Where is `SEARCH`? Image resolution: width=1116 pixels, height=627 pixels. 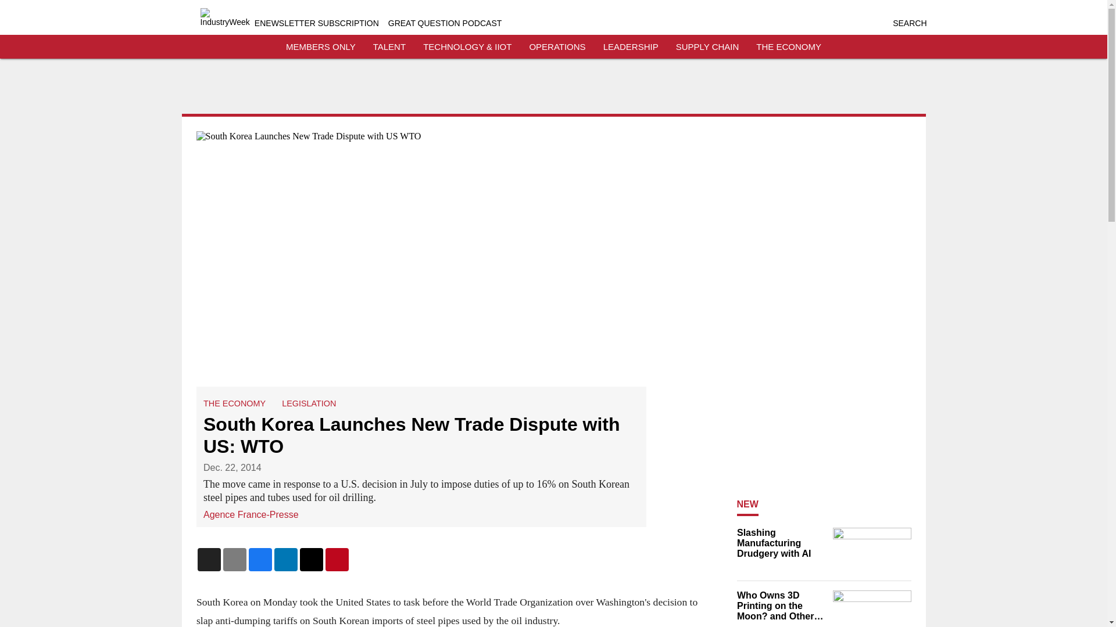
SEARCH is located at coordinates (909, 23).